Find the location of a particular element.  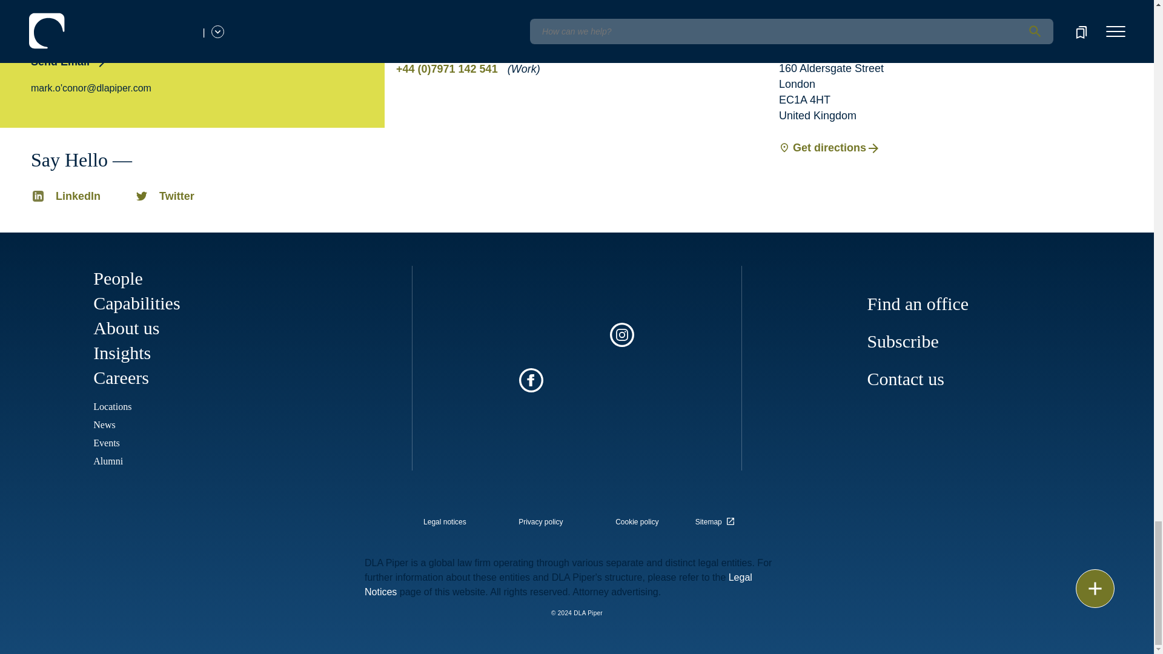

external is located at coordinates (717, 518).